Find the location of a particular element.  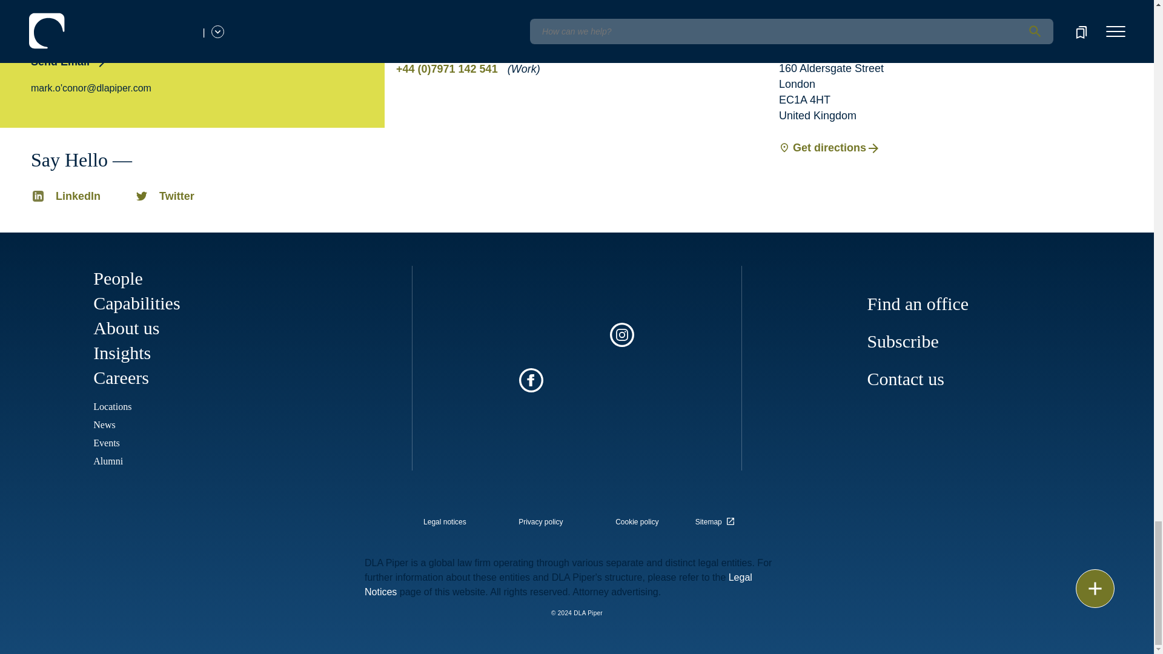

external is located at coordinates (717, 518).